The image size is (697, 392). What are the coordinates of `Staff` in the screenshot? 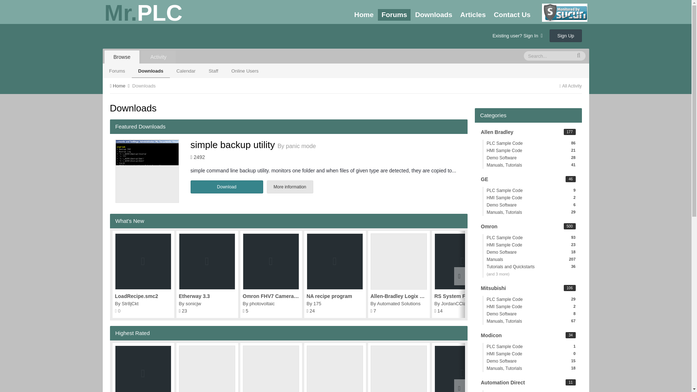 It's located at (213, 70).